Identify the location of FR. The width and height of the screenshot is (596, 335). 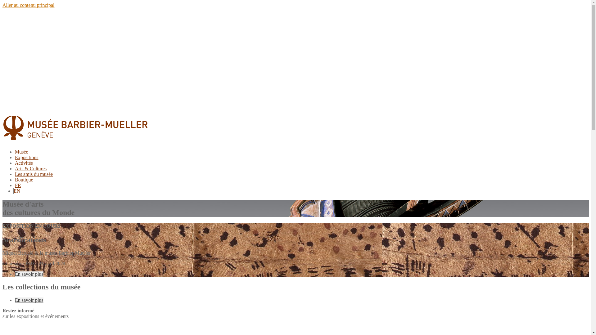
(18, 185).